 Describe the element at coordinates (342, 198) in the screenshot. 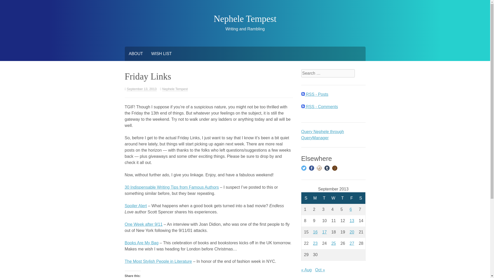

I see `Thursday` at that location.